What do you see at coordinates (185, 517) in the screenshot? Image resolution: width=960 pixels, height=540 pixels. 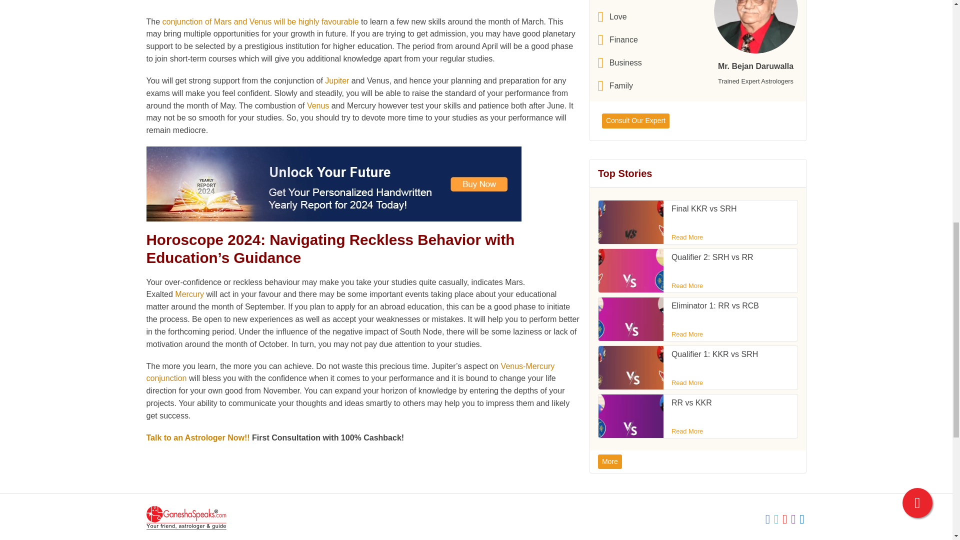 I see `Ganeshaspeaks` at bounding box center [185, 517].